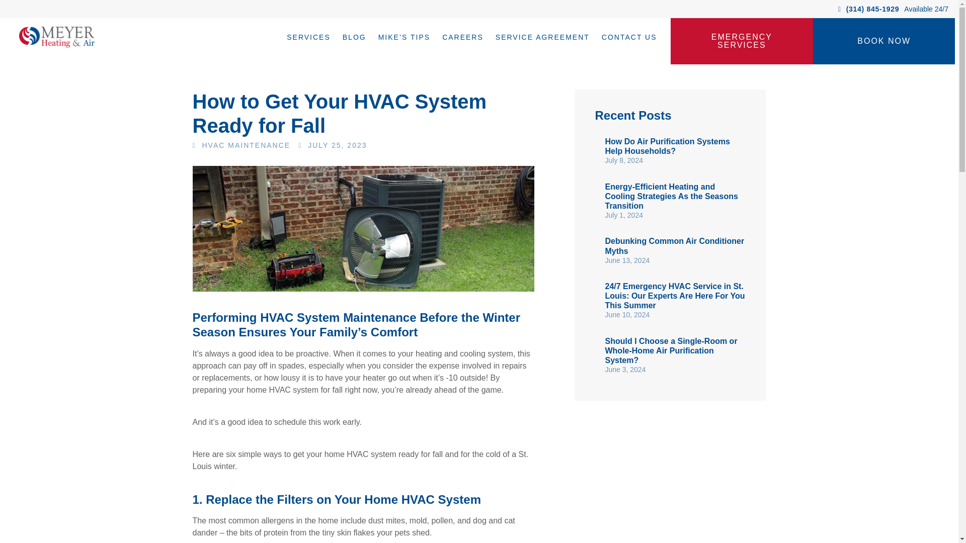 This screenshot has height=543, width=966. I want to click on EMERGENCY SERVICES, so click(742, 41).